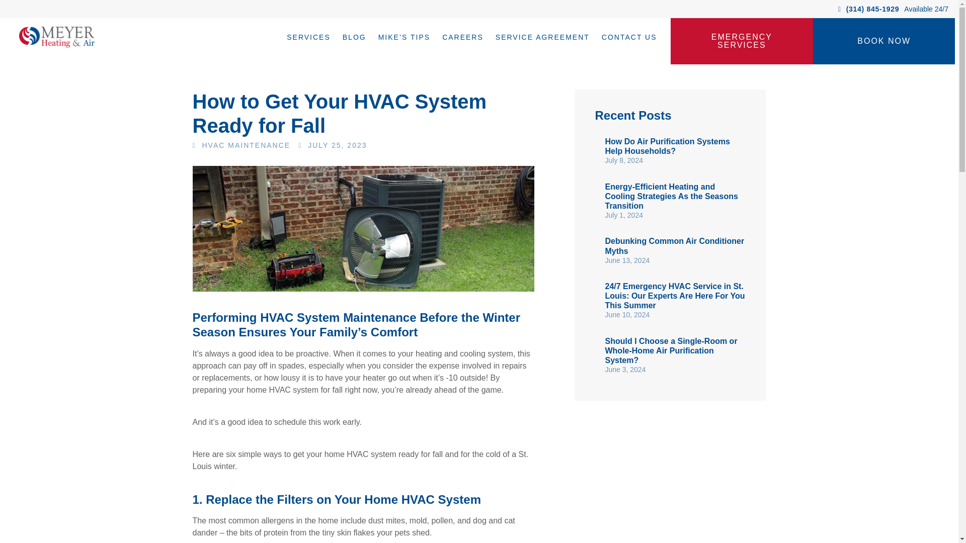 This screenshot has height=543, width=966. I want to click on EMERGENCY SERVICES, so click(742, 41).